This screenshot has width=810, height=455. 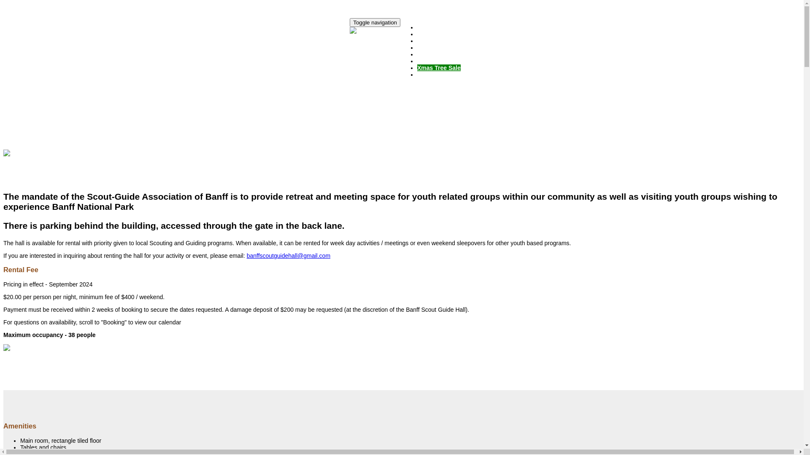 I want to click on Photos, so click(x=427, y=48).